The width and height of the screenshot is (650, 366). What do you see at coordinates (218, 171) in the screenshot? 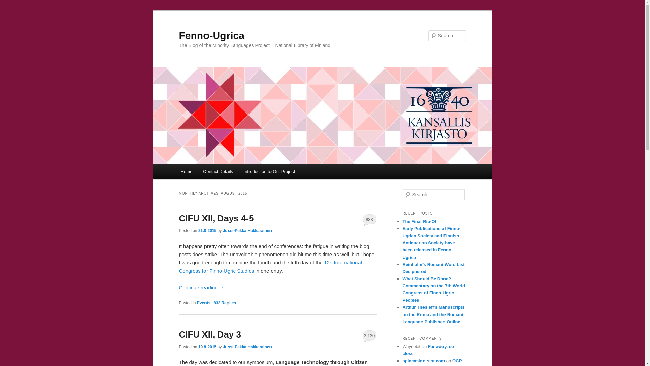
I see `Contact Details` at bounding box center [218, 171].